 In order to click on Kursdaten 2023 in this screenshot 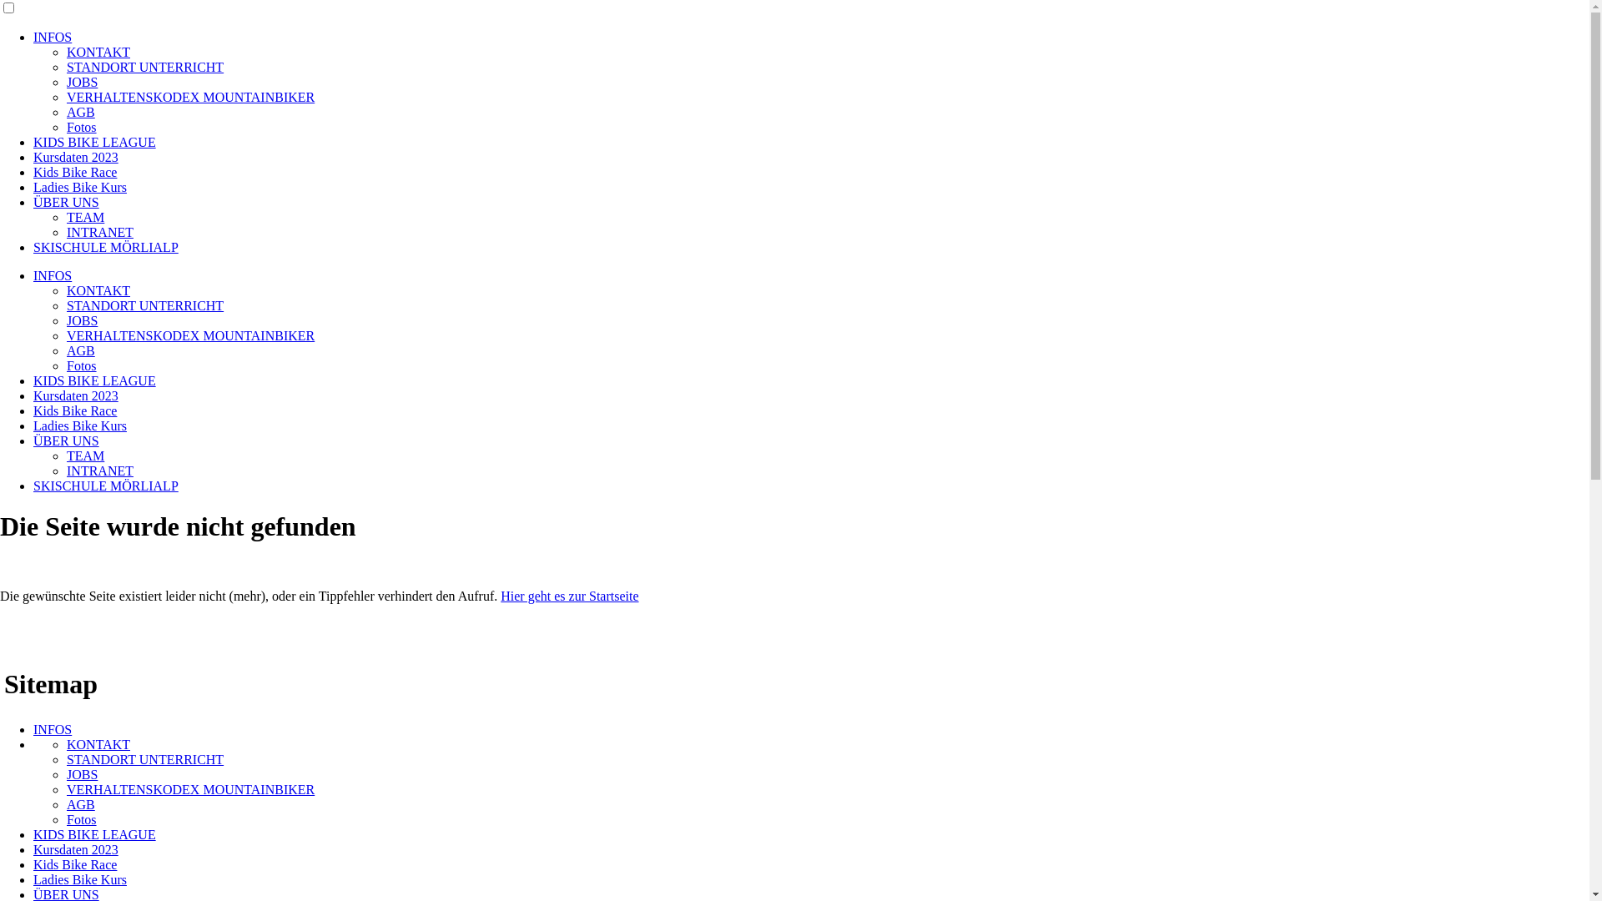, I will do `click(76, 849)`.